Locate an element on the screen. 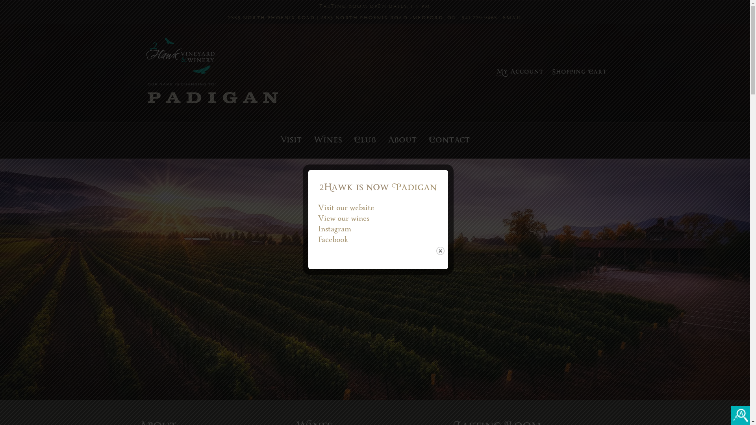  Visit our website is located at coordinates (346, 209).